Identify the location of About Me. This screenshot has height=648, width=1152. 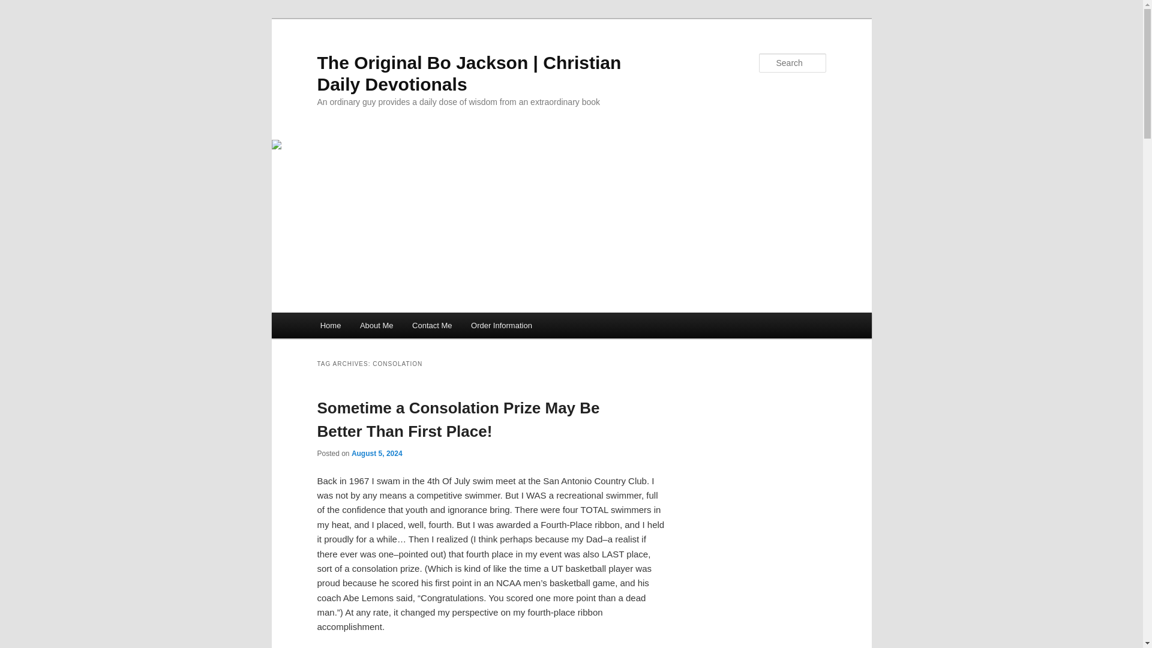
(376, 325).